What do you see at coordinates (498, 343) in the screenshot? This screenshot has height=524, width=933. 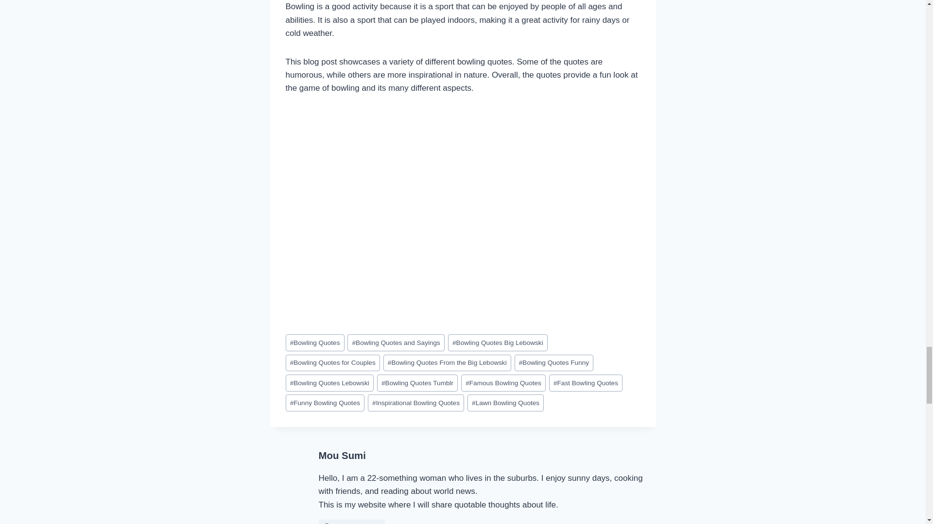 I see `Bowling Quotes Big Lebowski` at bounding box center [498, 343].